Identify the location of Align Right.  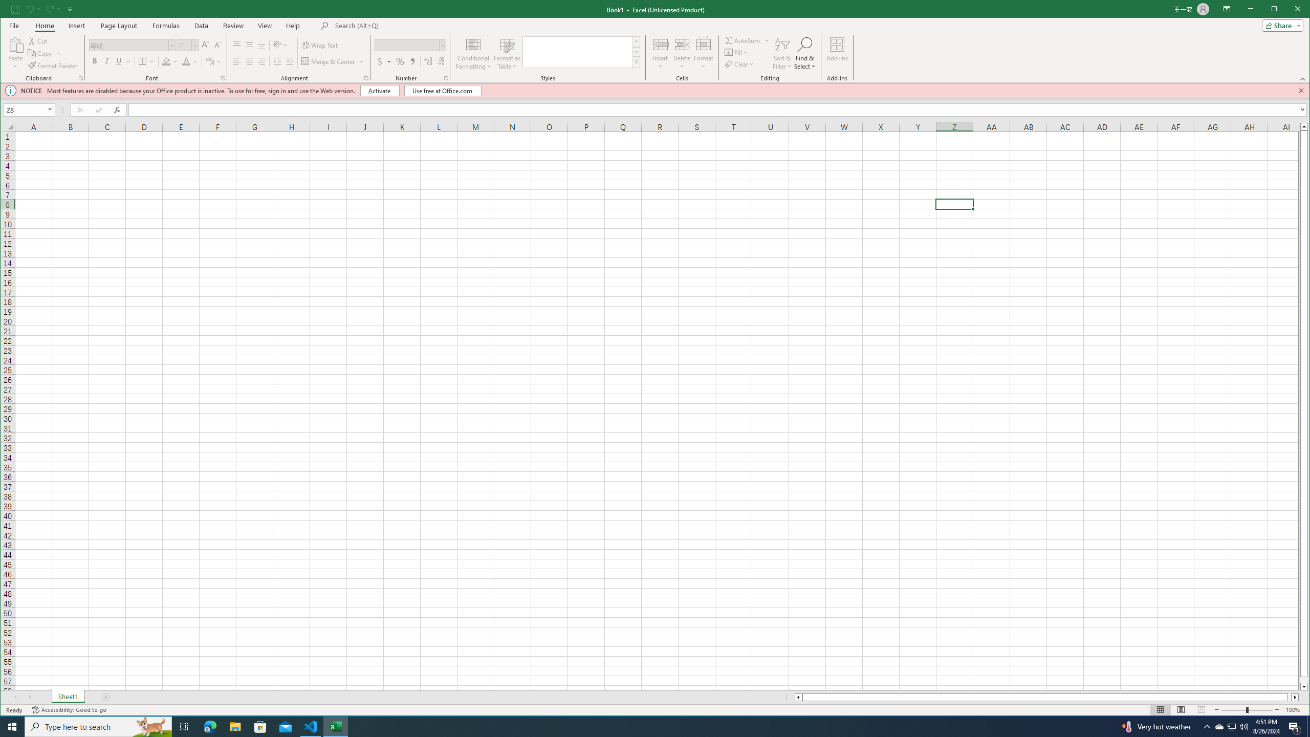
(261, 61).